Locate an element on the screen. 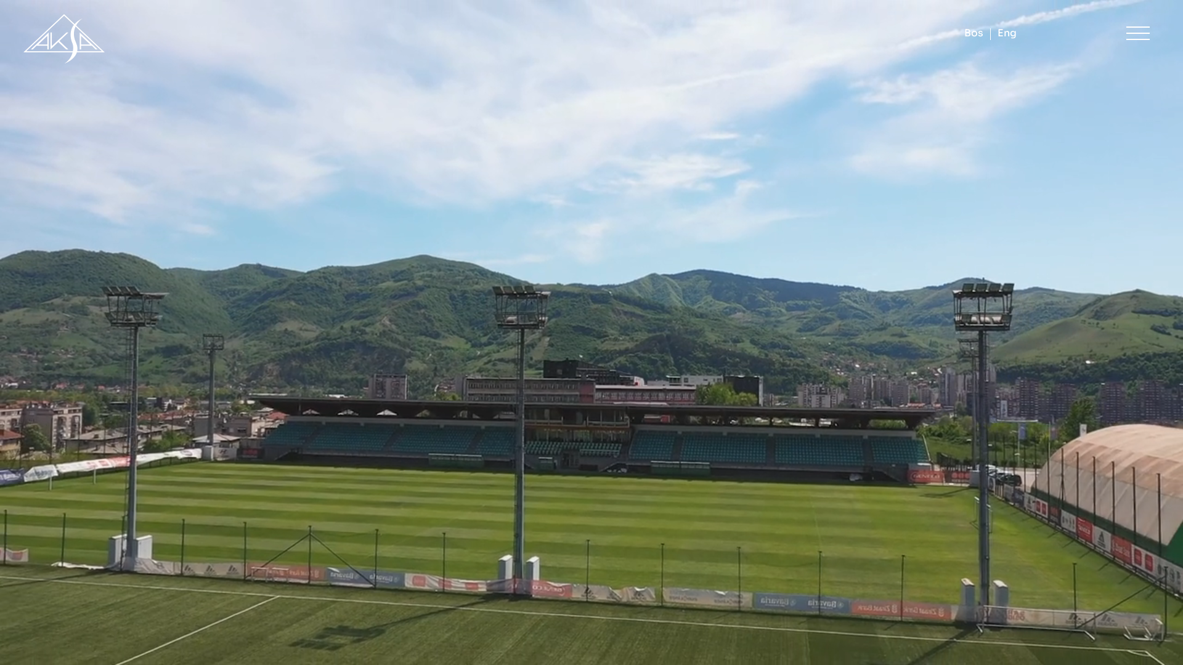 The width and height of the screenshot is (1183, 665). Bos is located at coordinates (974, 34).